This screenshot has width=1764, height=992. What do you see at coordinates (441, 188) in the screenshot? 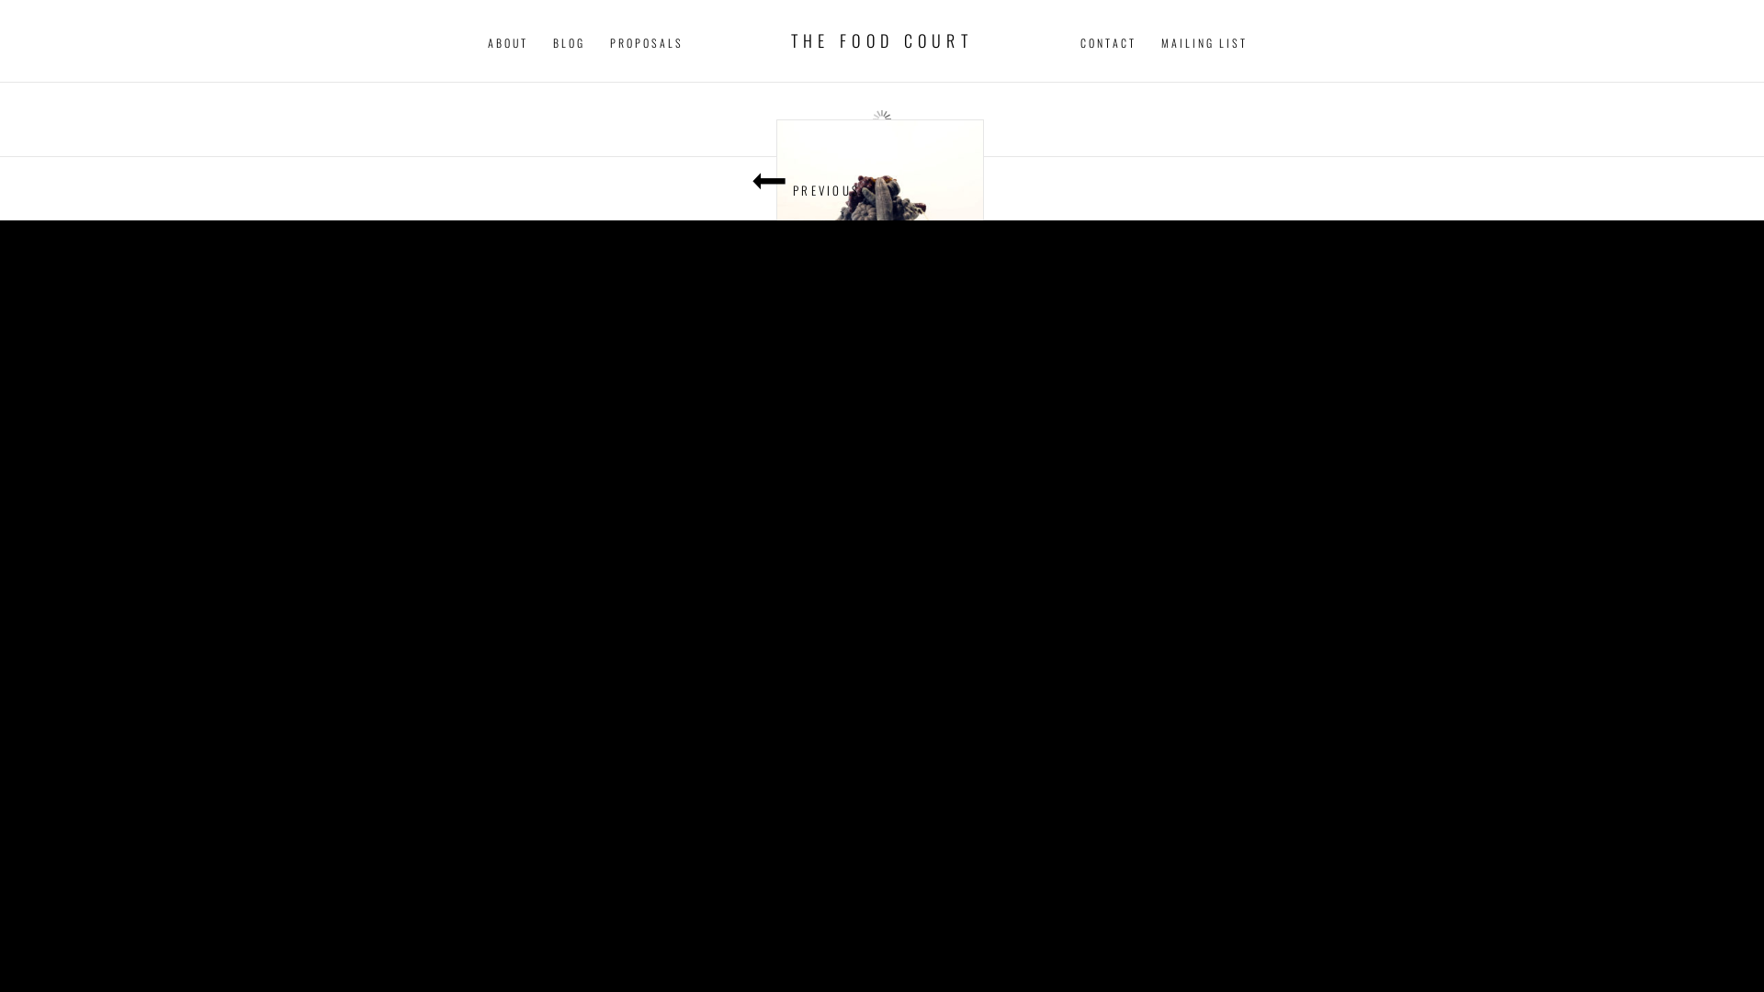
I see `PREVIOUS` at bounding box center [441, 188].